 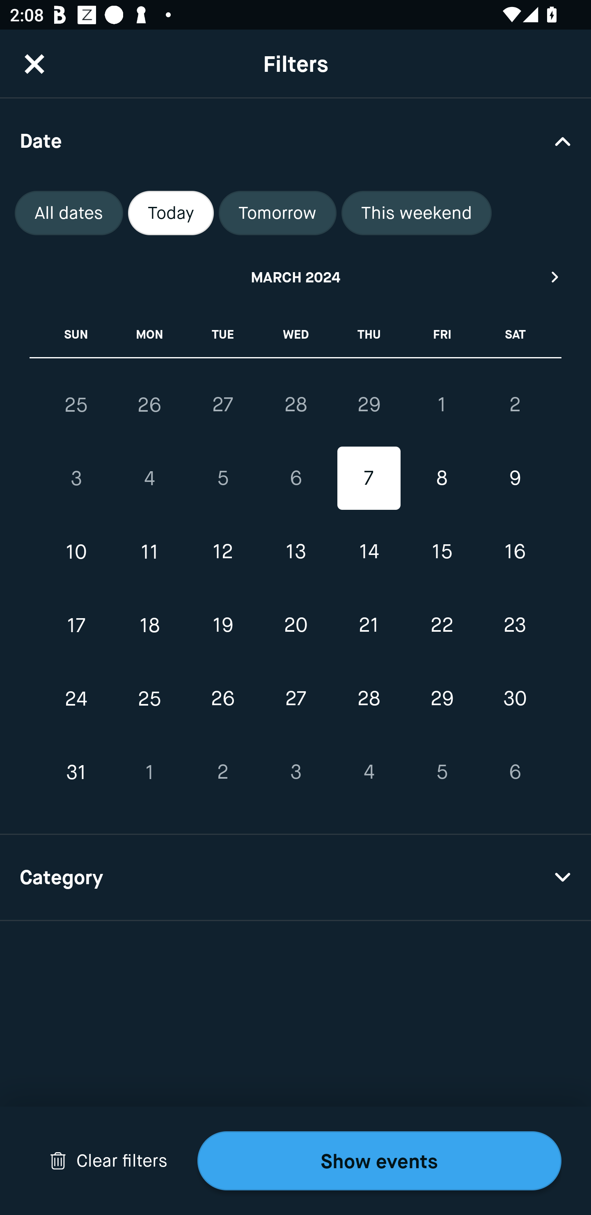 I want to click on 27, so click(x=222, y=404).